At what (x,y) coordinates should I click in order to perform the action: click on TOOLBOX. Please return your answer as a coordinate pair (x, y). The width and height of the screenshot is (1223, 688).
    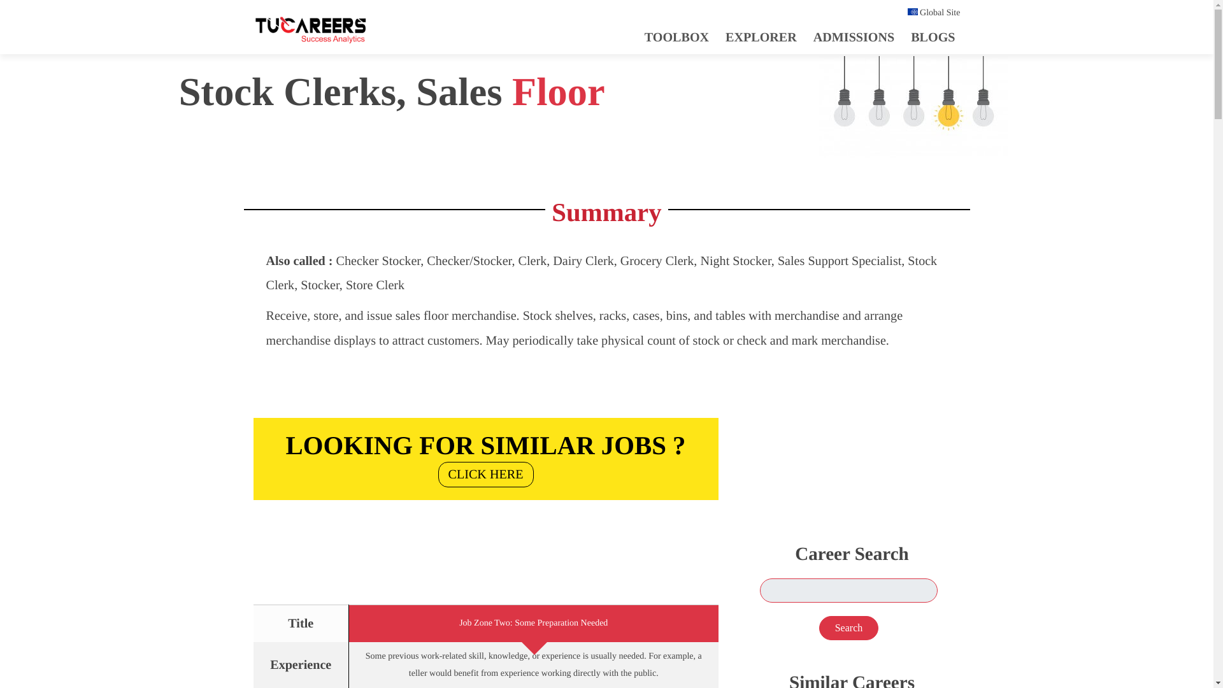
    Looking at the image, I should click on (485, 455).